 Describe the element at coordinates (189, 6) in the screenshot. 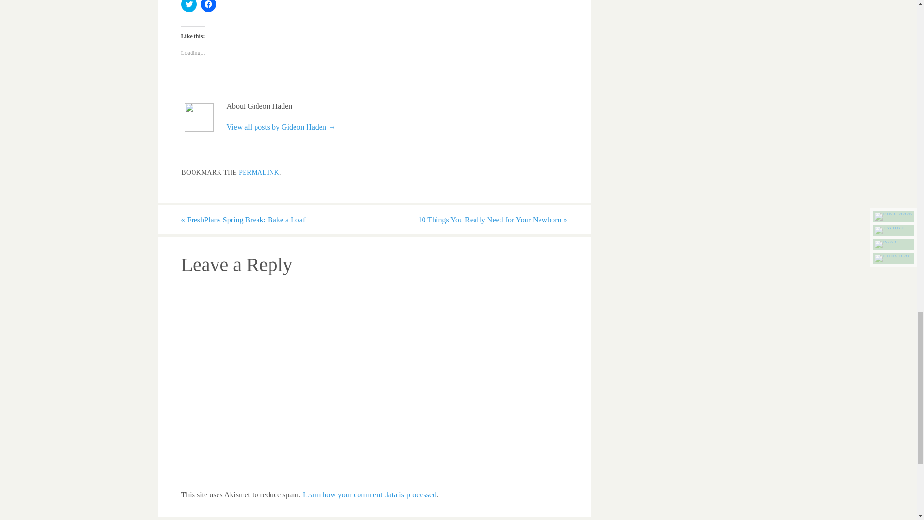

I see `Click to share on Twitter` at that location.